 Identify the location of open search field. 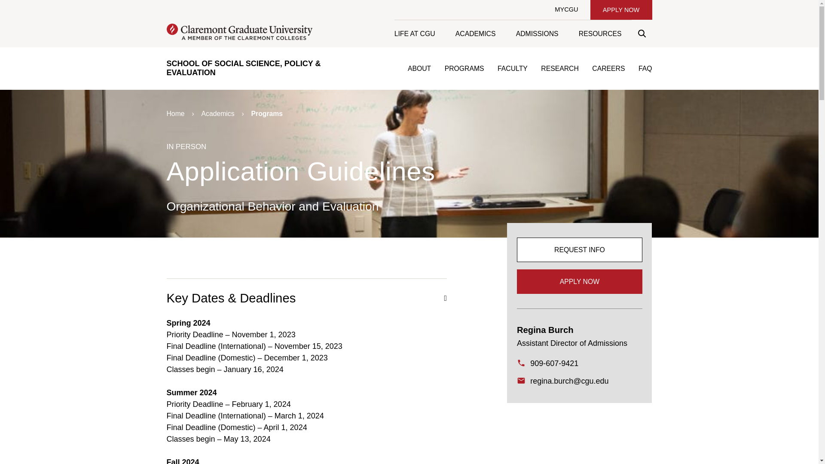
(642, 34).